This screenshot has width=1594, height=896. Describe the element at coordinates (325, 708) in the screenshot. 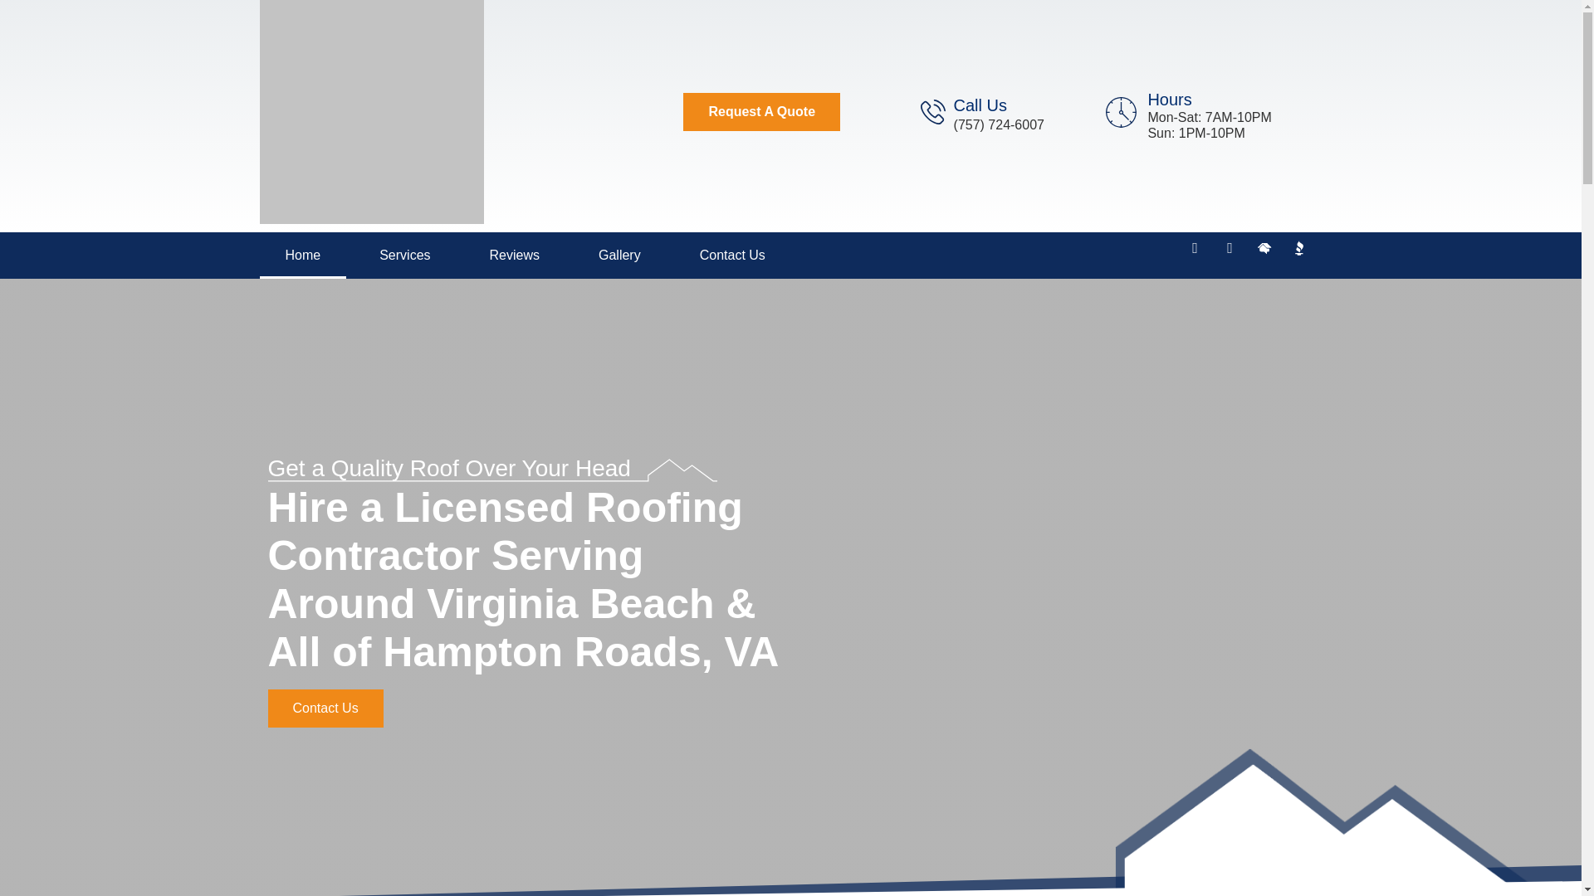

I see `Contact Us` at that location.